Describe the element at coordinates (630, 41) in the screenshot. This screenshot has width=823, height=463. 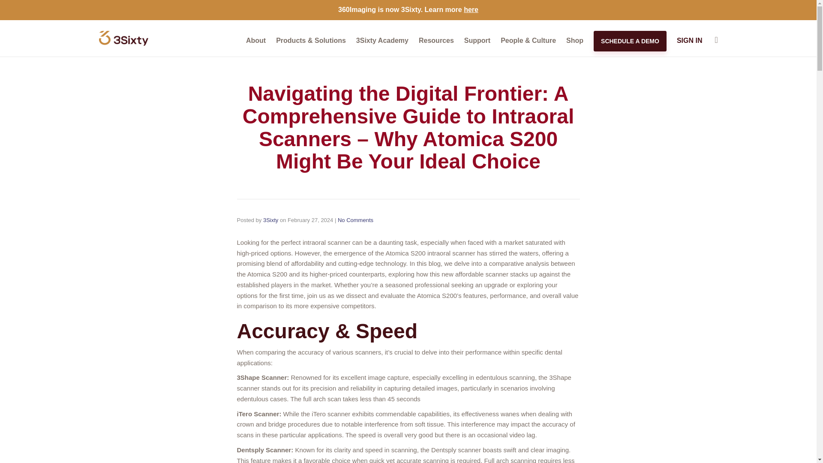
I see `SCHEDULE A DEMO` at that location.